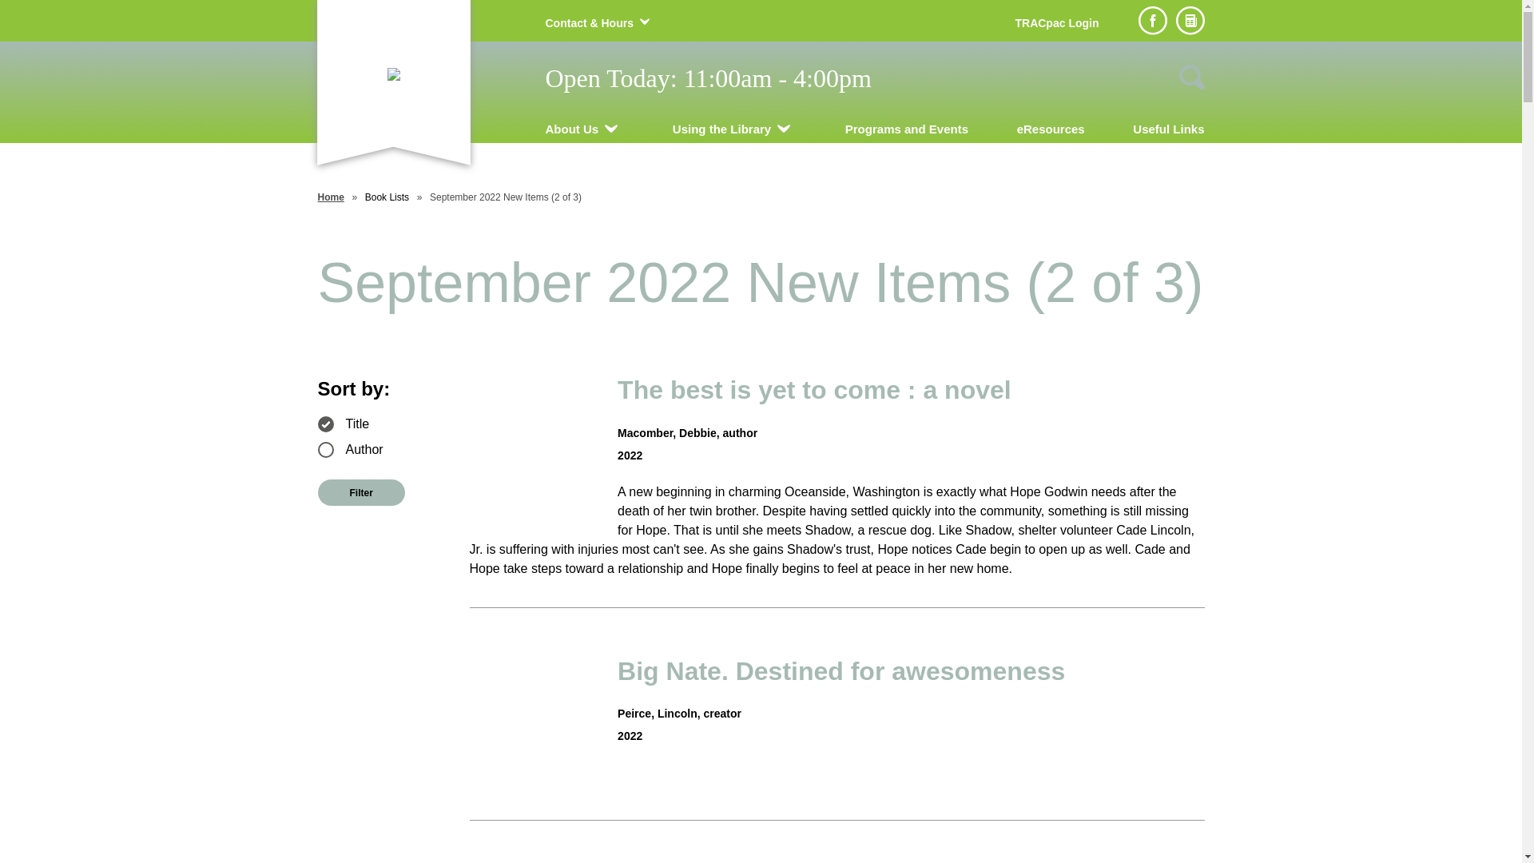 The height and width of the screenshot is (863, 1534). I want to click on Contact & Hours, so click(589, 23).